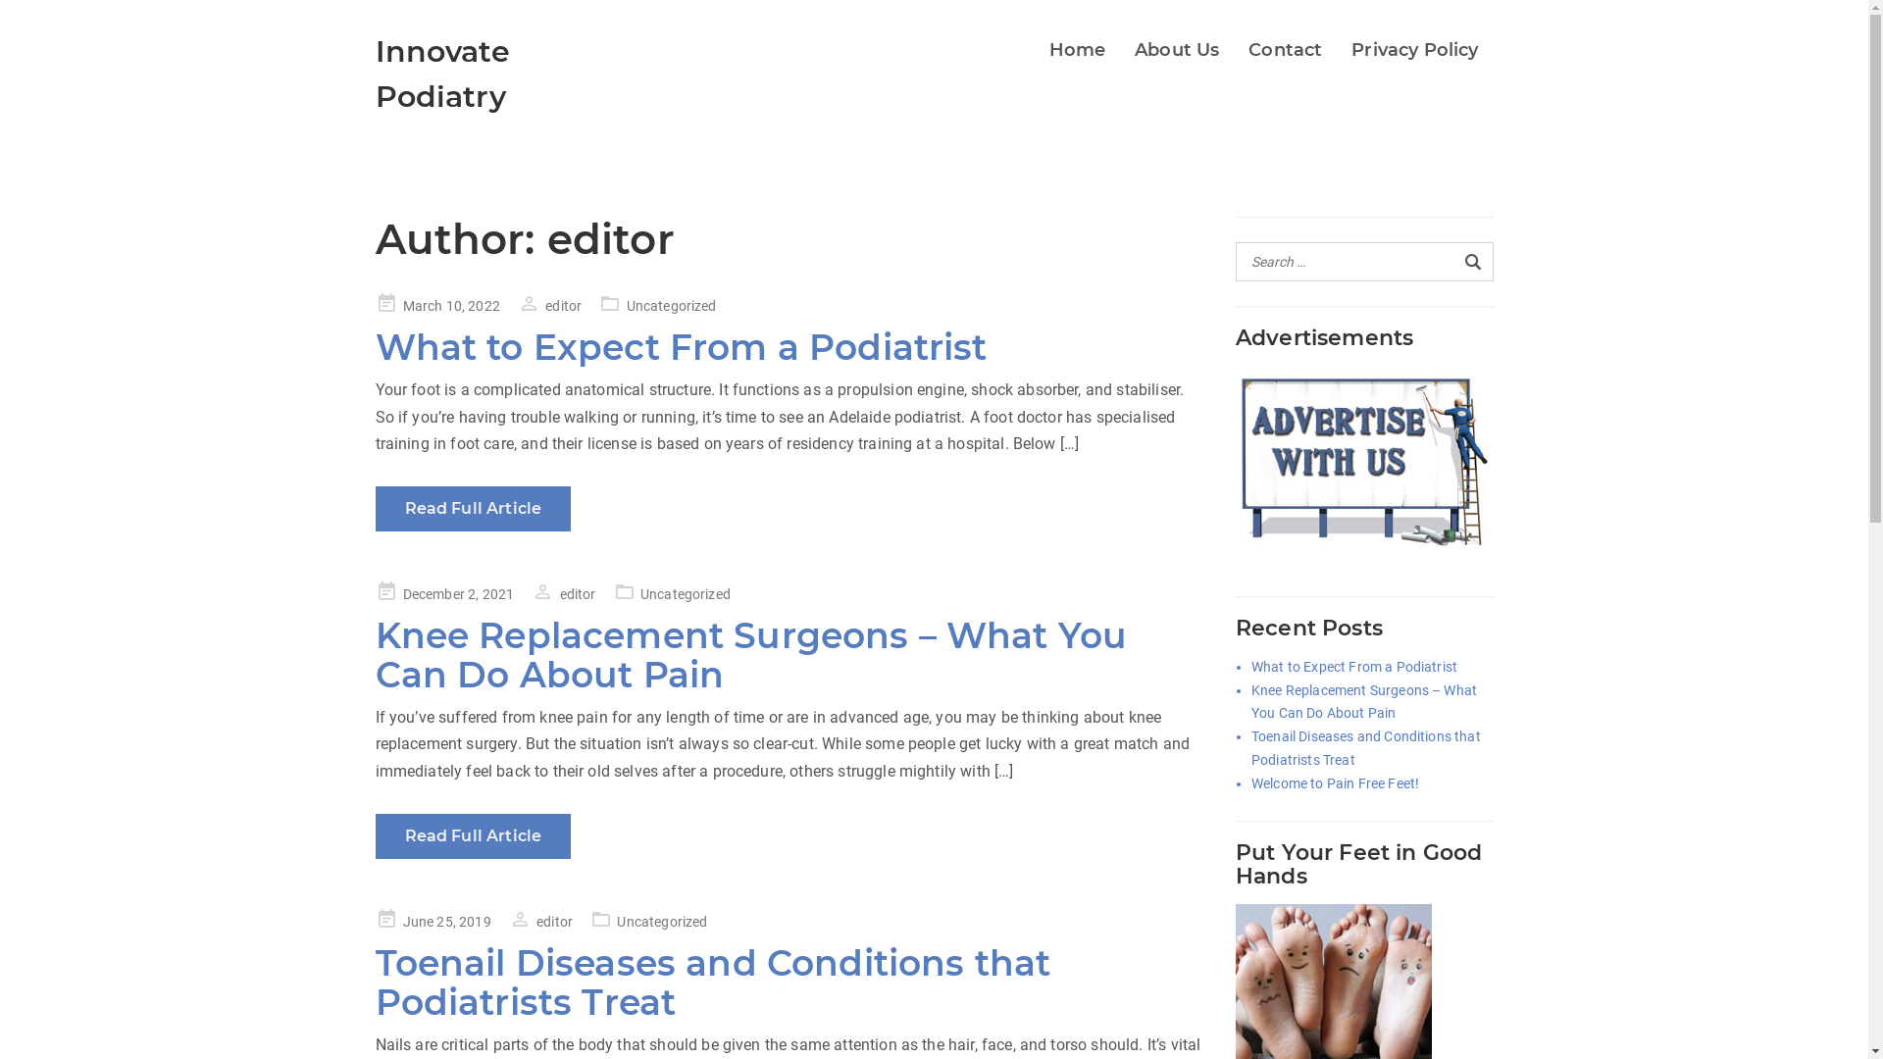 The width and height of the screenshot is (1883, 1059). I want to click on March 10, 2022, so click(436, 306).